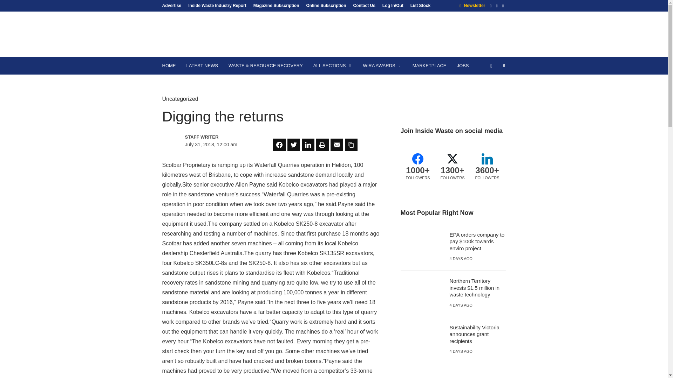 The image size is (673, 378). What do you see at coordinates (173, 5) in the screenshot?
I see `Advertise` at bounding box center [173, 5].